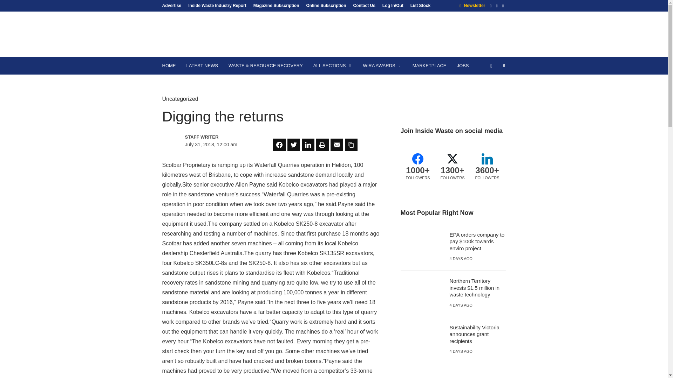 The image size is (673, 378). What do you see at coordinates (173, 5) in the screenshot?
I see `Advertise` at bounding box center [173, 5].